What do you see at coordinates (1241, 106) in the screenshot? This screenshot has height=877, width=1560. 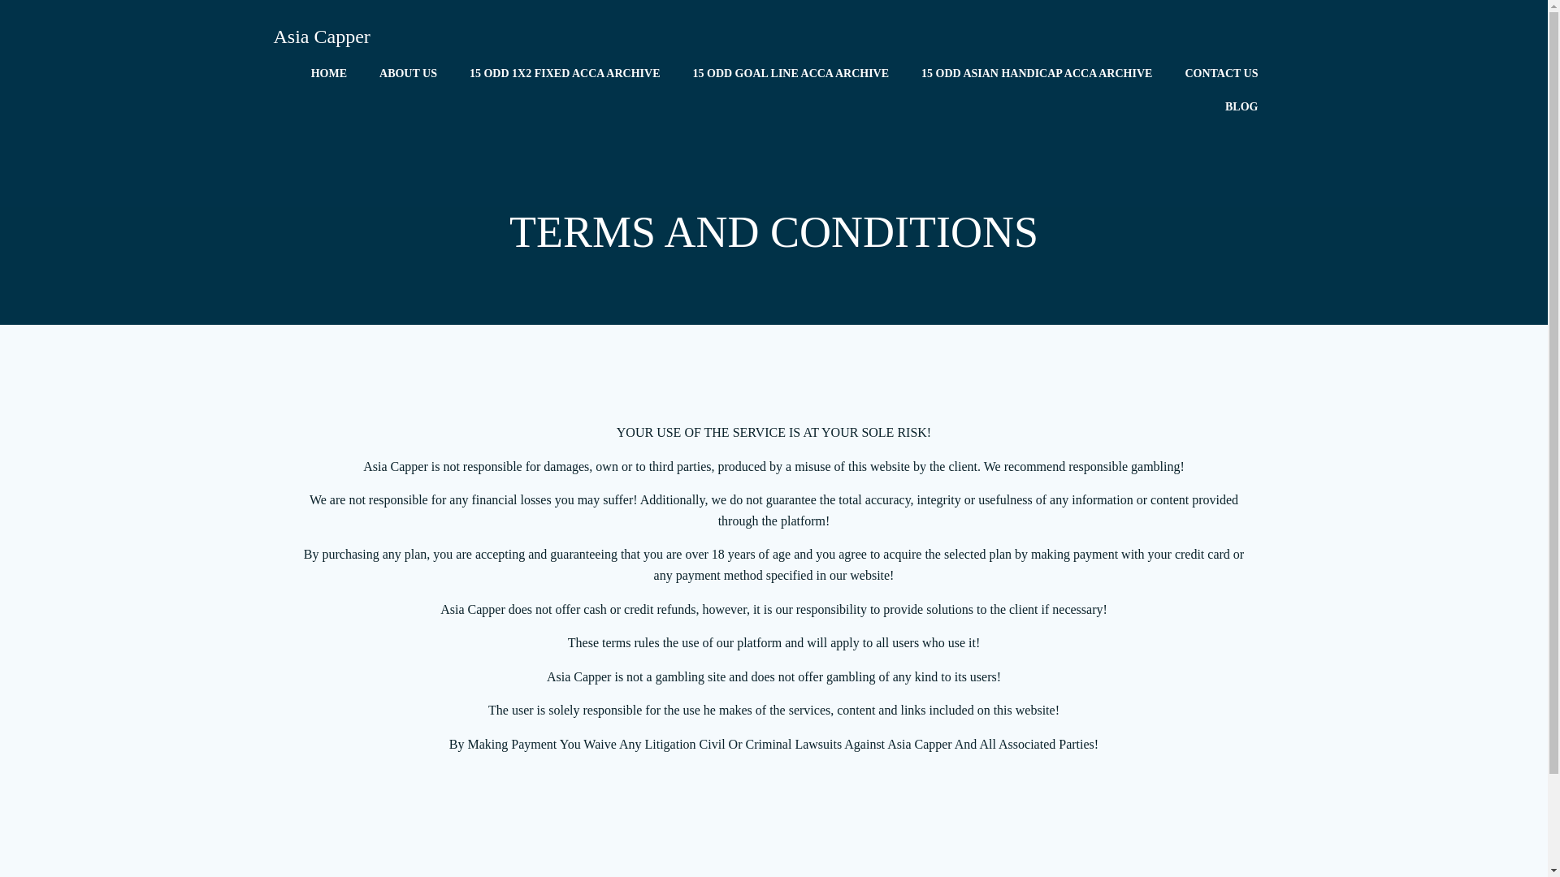 I see `BLOG` at bounding box center [1241, 106].